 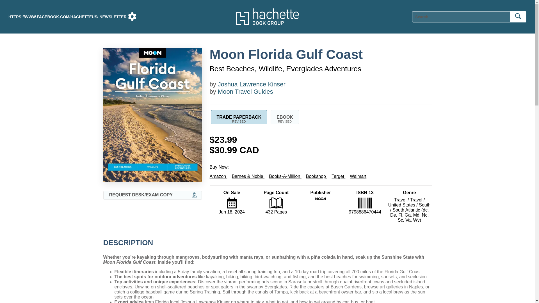 I want to click on NEWSLETTER, so click(x=424, y=205).